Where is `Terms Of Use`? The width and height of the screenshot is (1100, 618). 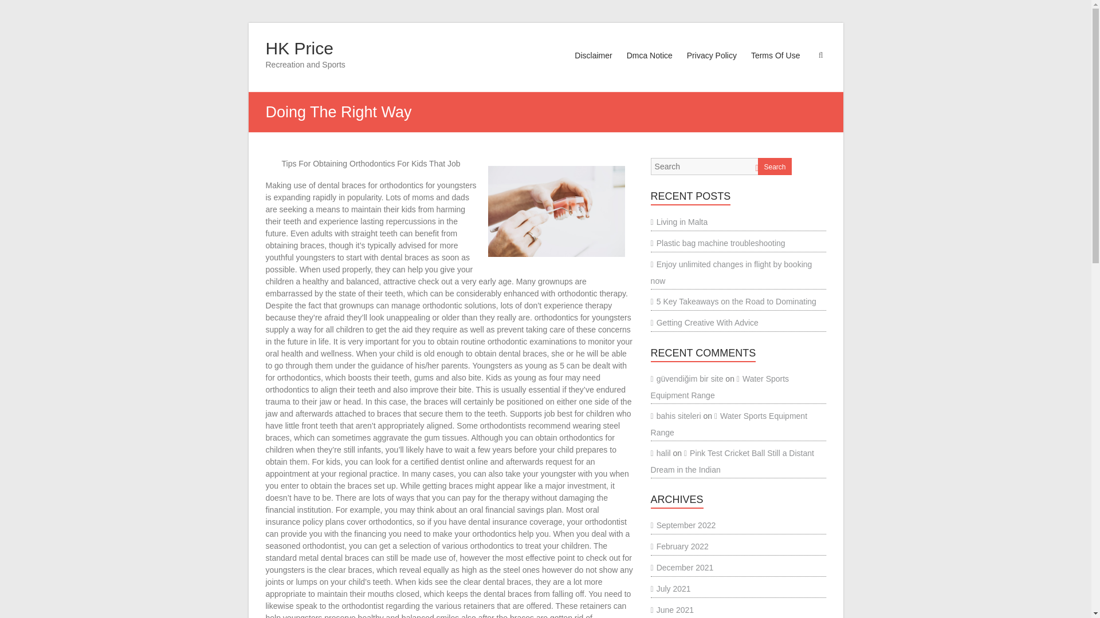
Terms Of Use is located at coordinates (776, 66).